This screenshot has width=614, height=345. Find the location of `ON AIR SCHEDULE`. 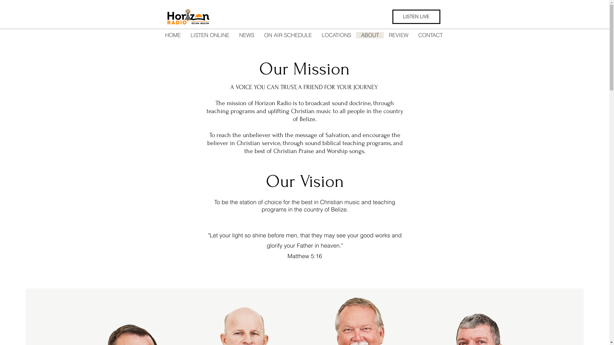

ON AIR SCHEDULE is located at coordinates (288, 35).